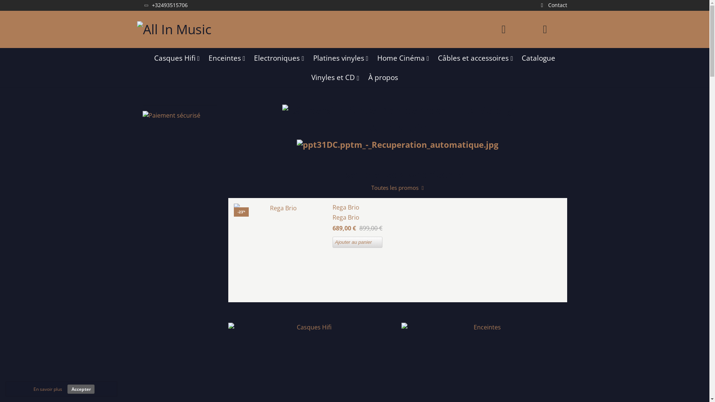 This screenshot has width=715, height=402. Describe the element at coordinates (174, 29) in the screenshot. I see `All In Music` at that location.